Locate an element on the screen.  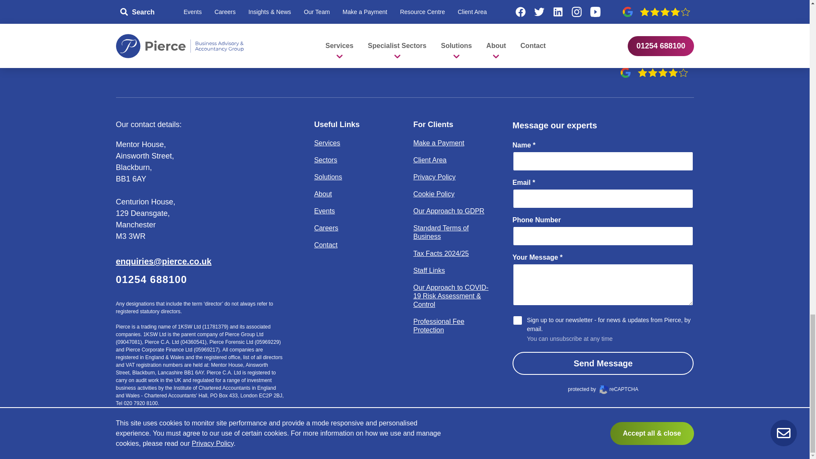
Pierce Business Advisory and Accountancy Group - Instagram is located at coordinates (649, 45).